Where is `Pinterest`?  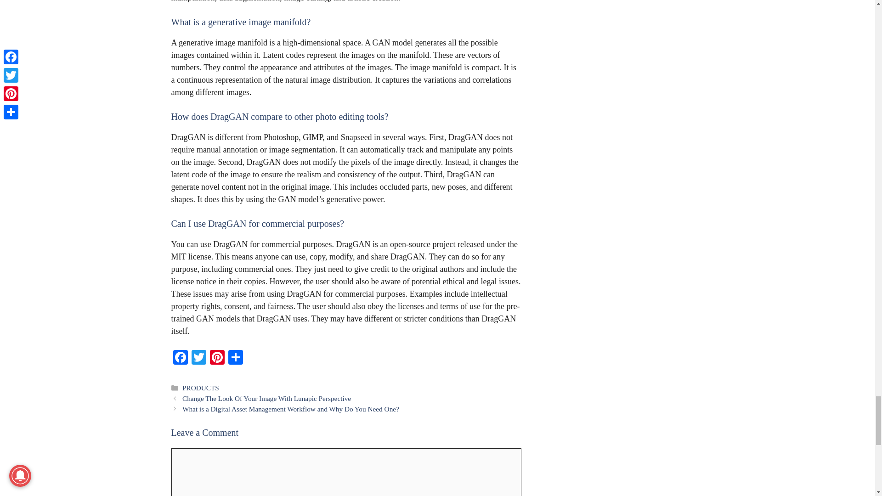
Pinterest is located at coordinates (216, 358).